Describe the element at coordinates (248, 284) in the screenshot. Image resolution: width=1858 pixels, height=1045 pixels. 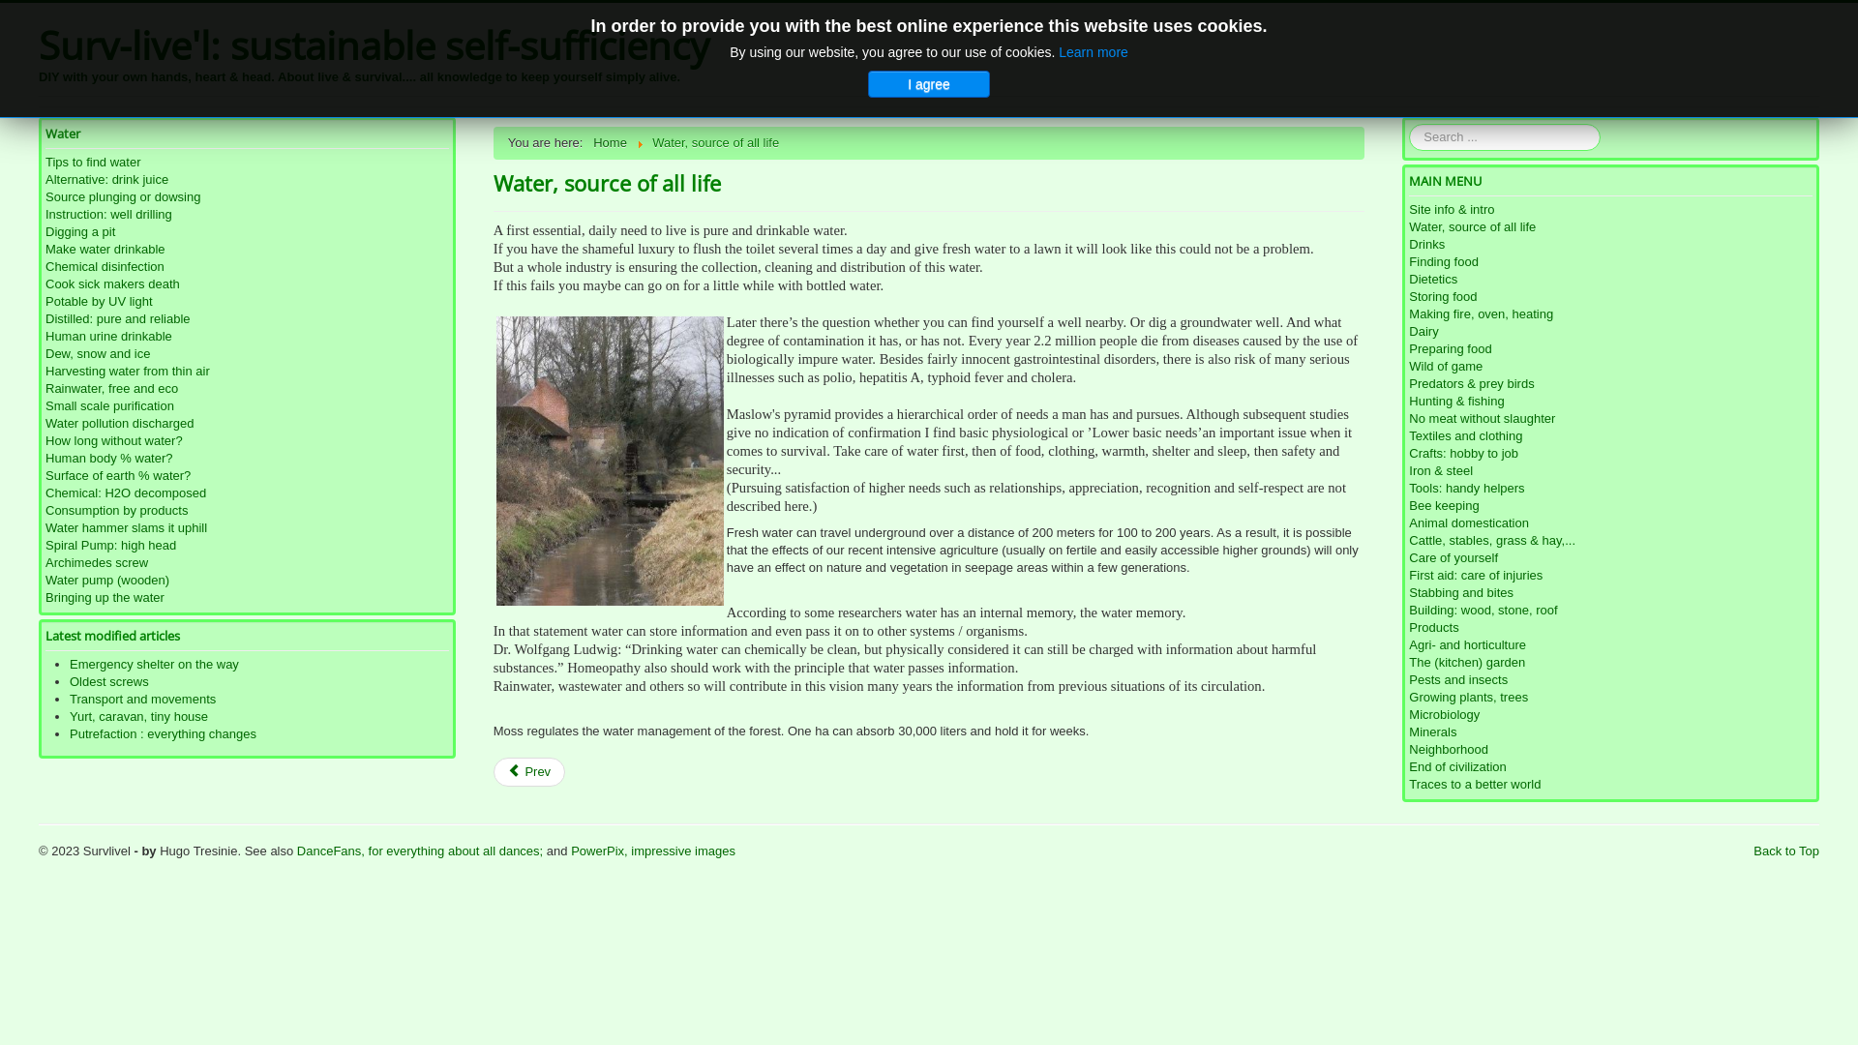
I see `Cook sick makers death` at that location.